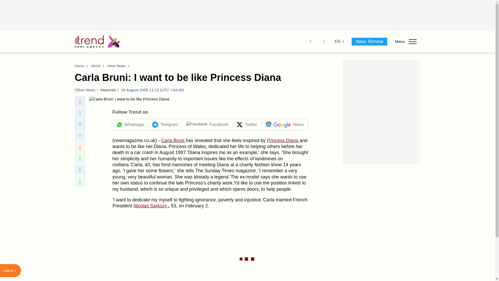  What do you see at coordinates (369, 41) in the screenshot?
I see `News Terminal` at bounding box center [369, 41].